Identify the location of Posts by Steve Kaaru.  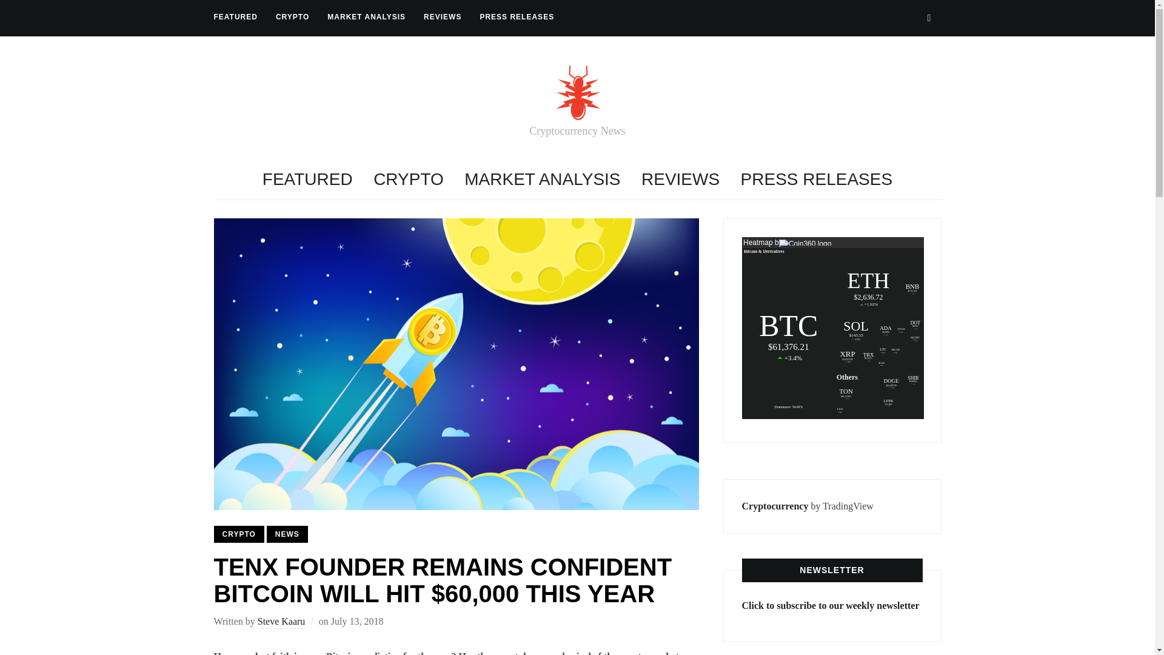
(281, 622).